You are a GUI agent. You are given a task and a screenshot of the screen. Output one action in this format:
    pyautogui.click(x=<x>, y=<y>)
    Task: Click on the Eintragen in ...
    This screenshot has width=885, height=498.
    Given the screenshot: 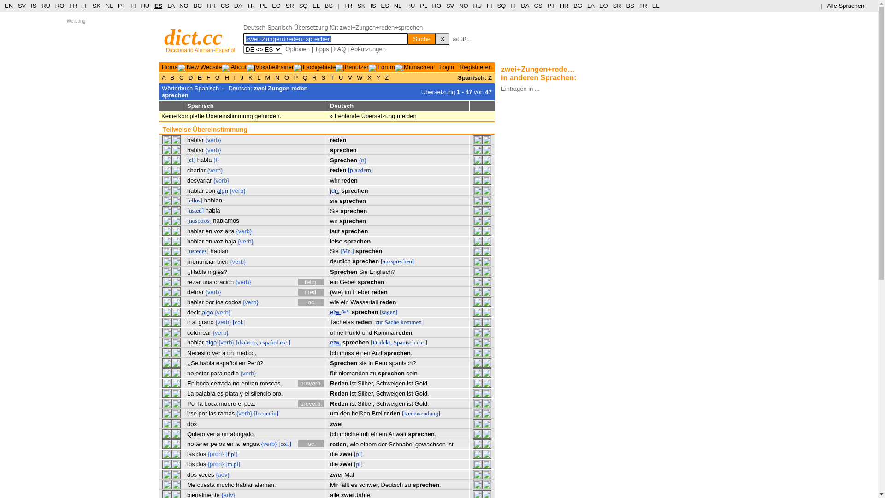 What is the action you would take?
    pyautogui.click(x=520, y=89)
    